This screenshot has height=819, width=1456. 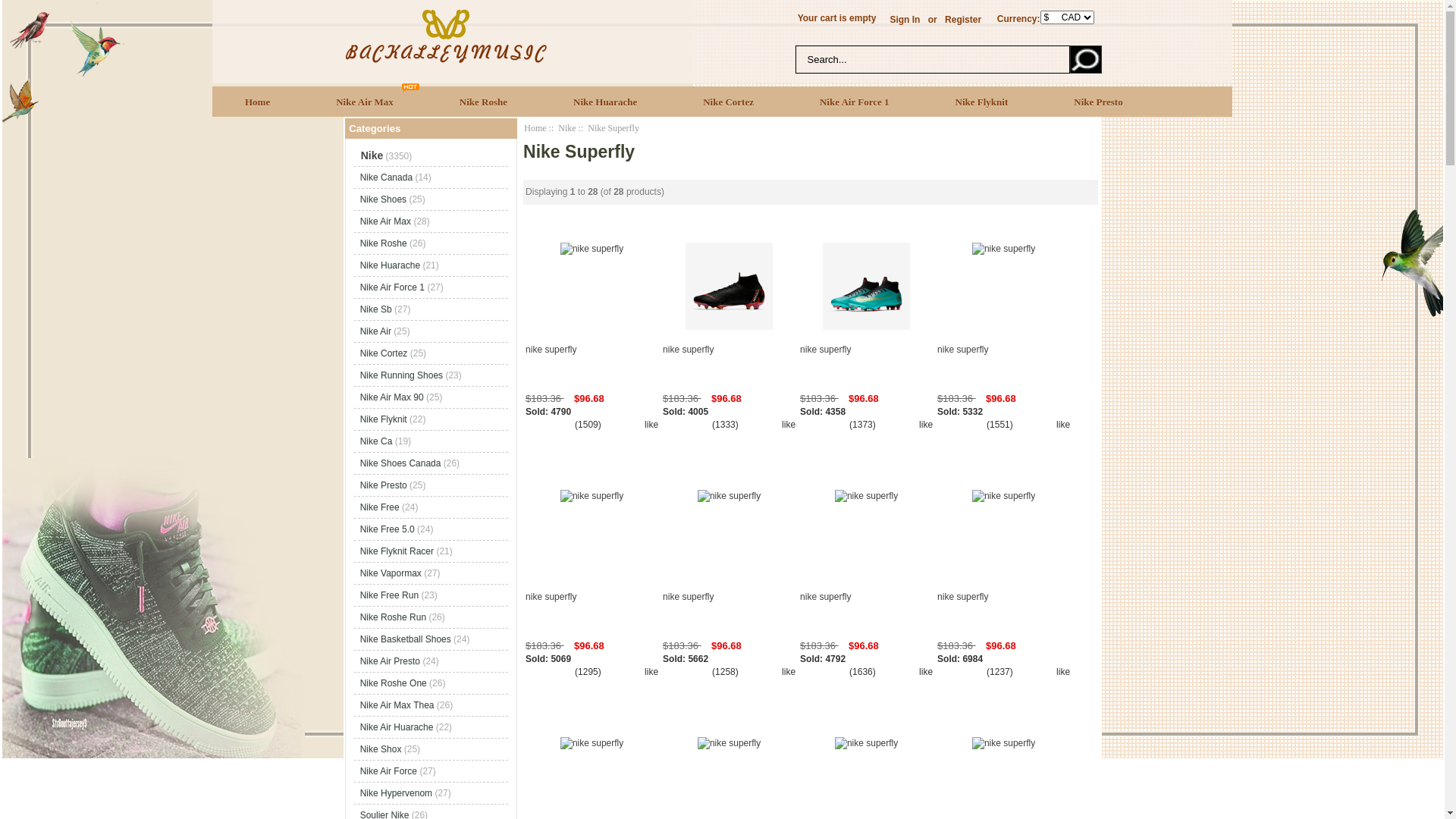 What do you see at coordinates (384, 243) in the screenshot?
I see `Nike Roshe` at bounding box center [384, 243].